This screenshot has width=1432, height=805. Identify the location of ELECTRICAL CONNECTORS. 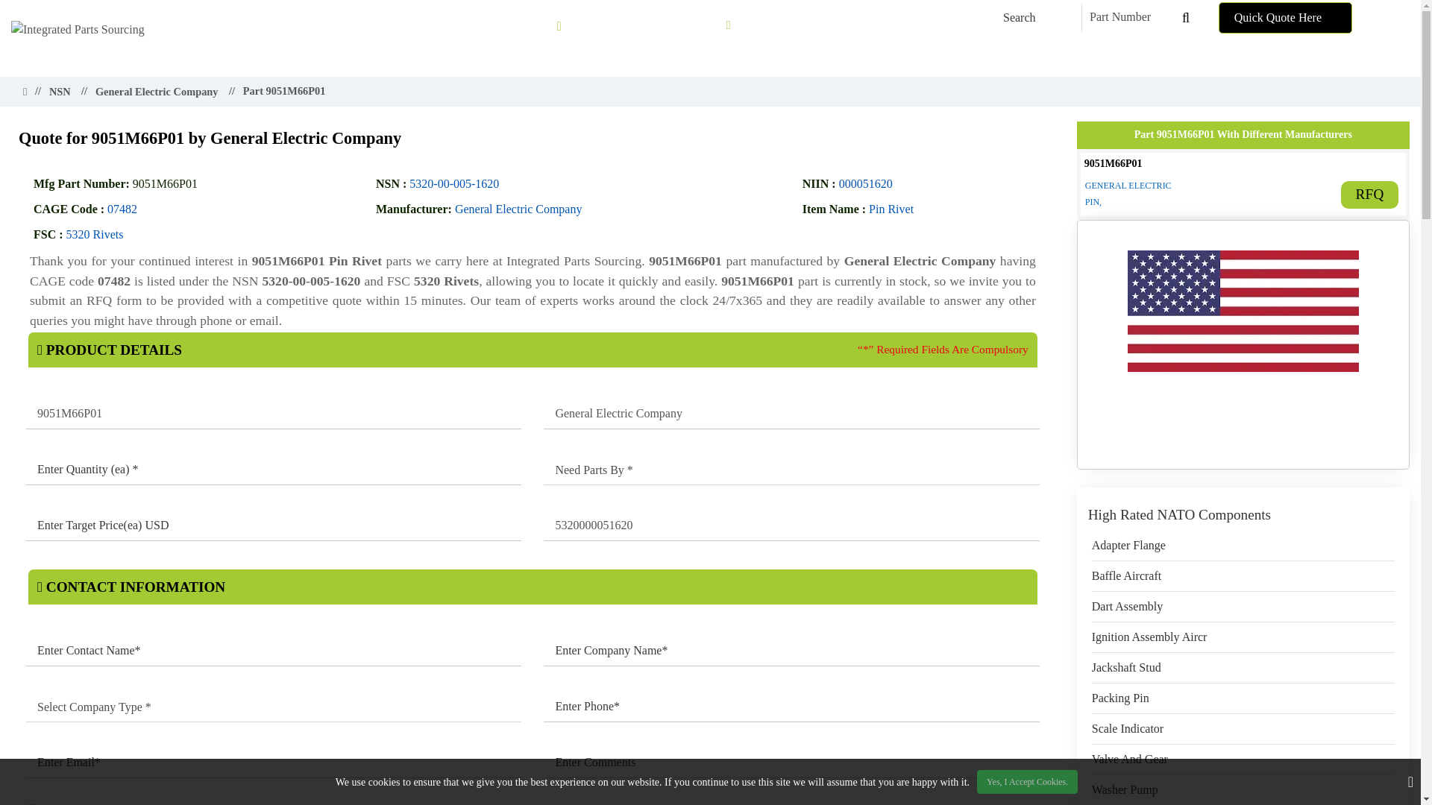
(1078, 57).